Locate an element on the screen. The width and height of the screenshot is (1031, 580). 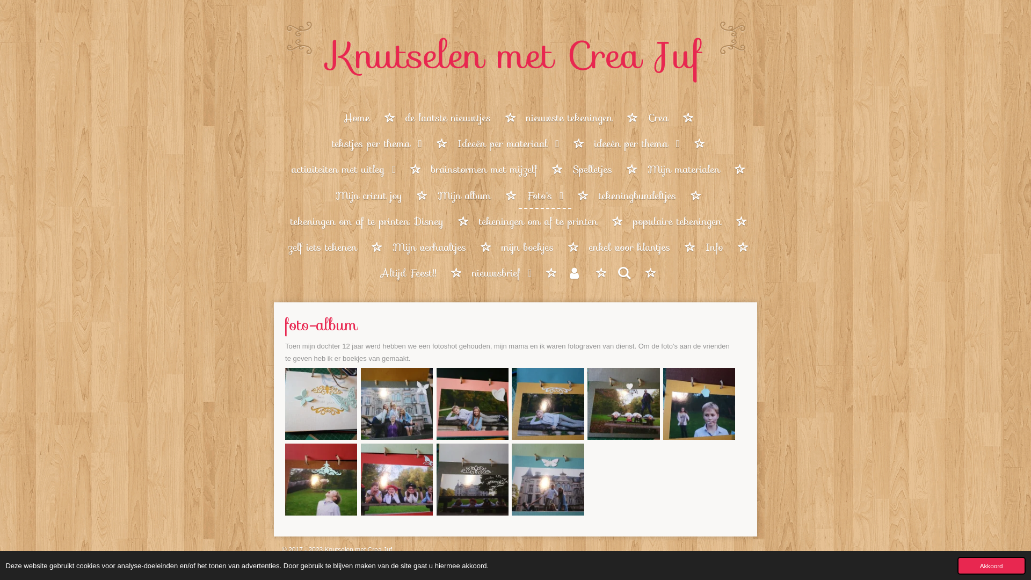
nieuwste tekeningen is located at coordinates (569, 118).